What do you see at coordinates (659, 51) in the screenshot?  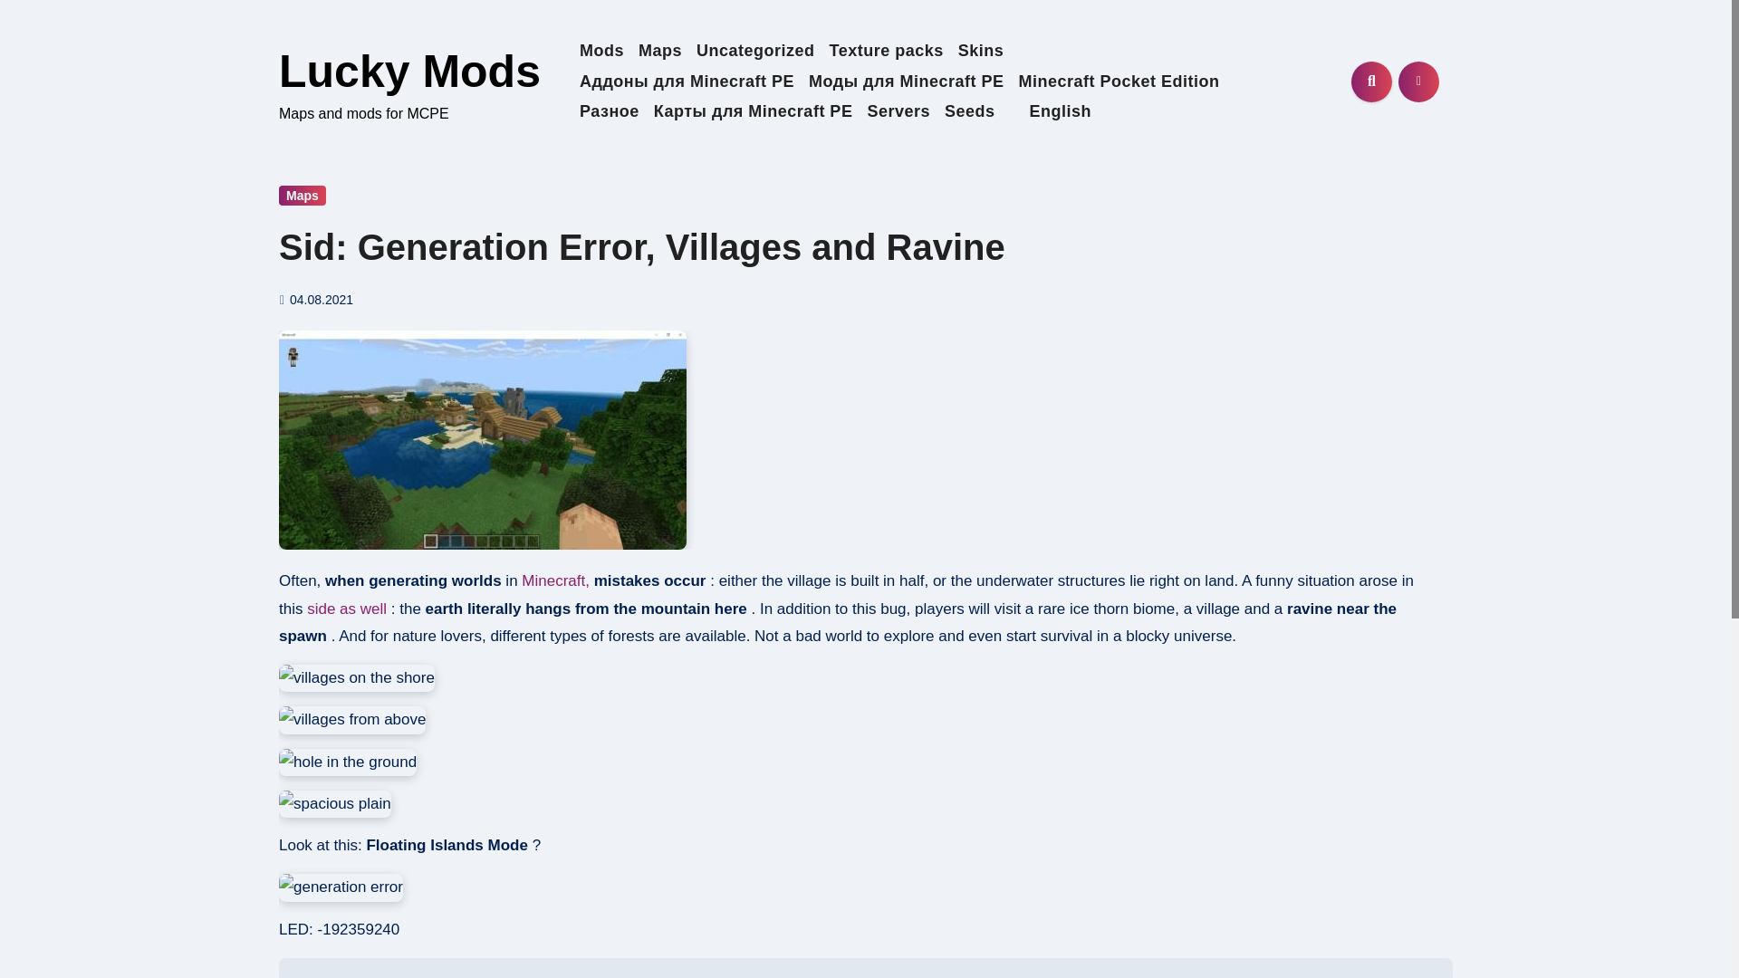 I see `Maps` at bounding box center [659, 51].